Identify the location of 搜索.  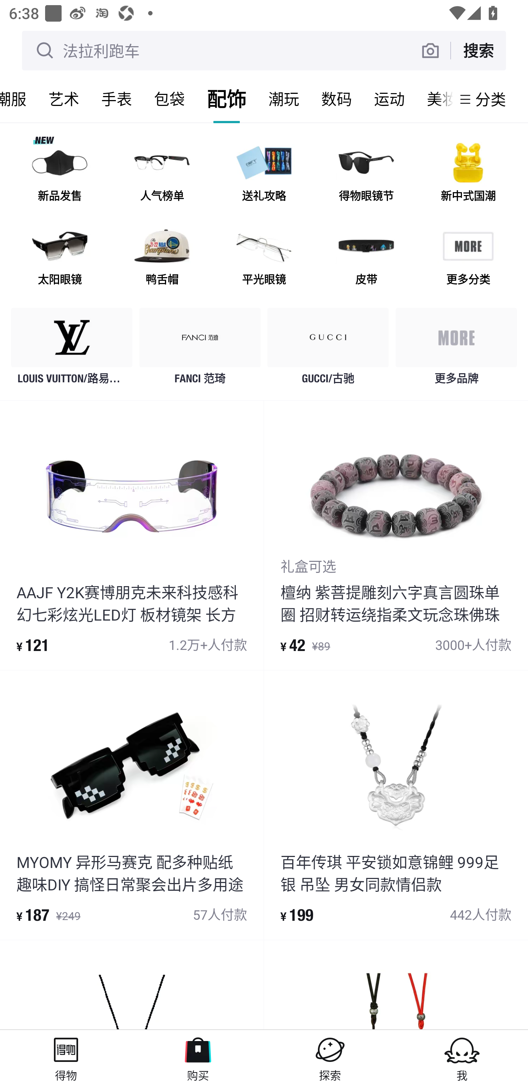
(478, 50).